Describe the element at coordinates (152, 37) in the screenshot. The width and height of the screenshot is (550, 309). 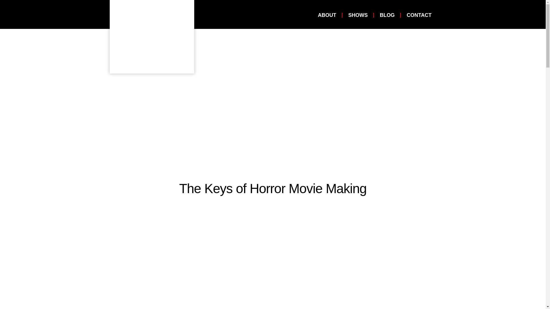
I see `George Davison Studios Home` at that location.